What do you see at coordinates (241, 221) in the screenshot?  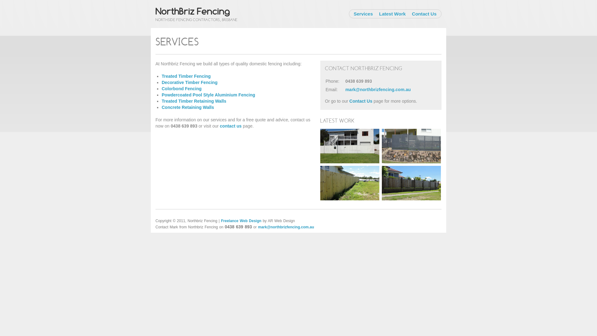 I see `Freelance Web Design` at bounding box center [241, 221].